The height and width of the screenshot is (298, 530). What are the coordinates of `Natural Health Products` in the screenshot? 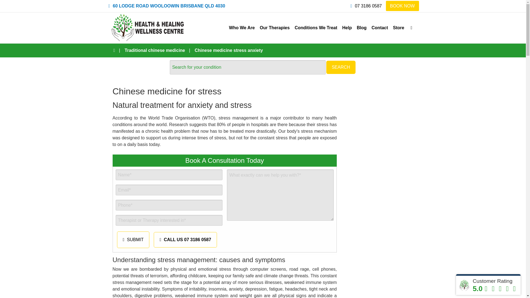 It's located at (399, 28).